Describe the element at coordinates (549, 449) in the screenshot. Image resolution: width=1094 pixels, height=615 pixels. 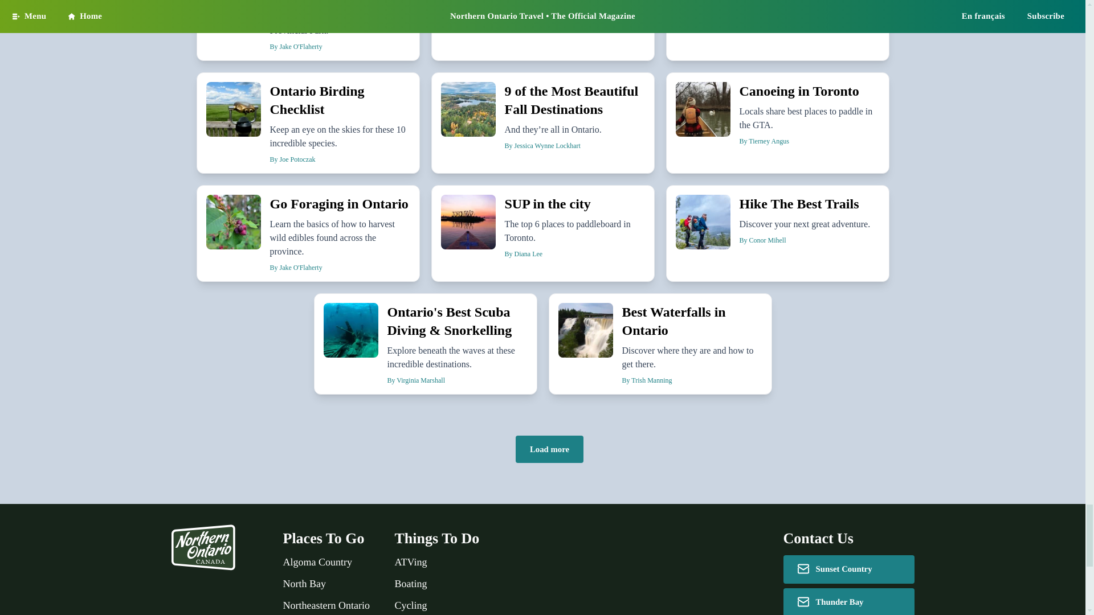
I see `Load more` at that location.